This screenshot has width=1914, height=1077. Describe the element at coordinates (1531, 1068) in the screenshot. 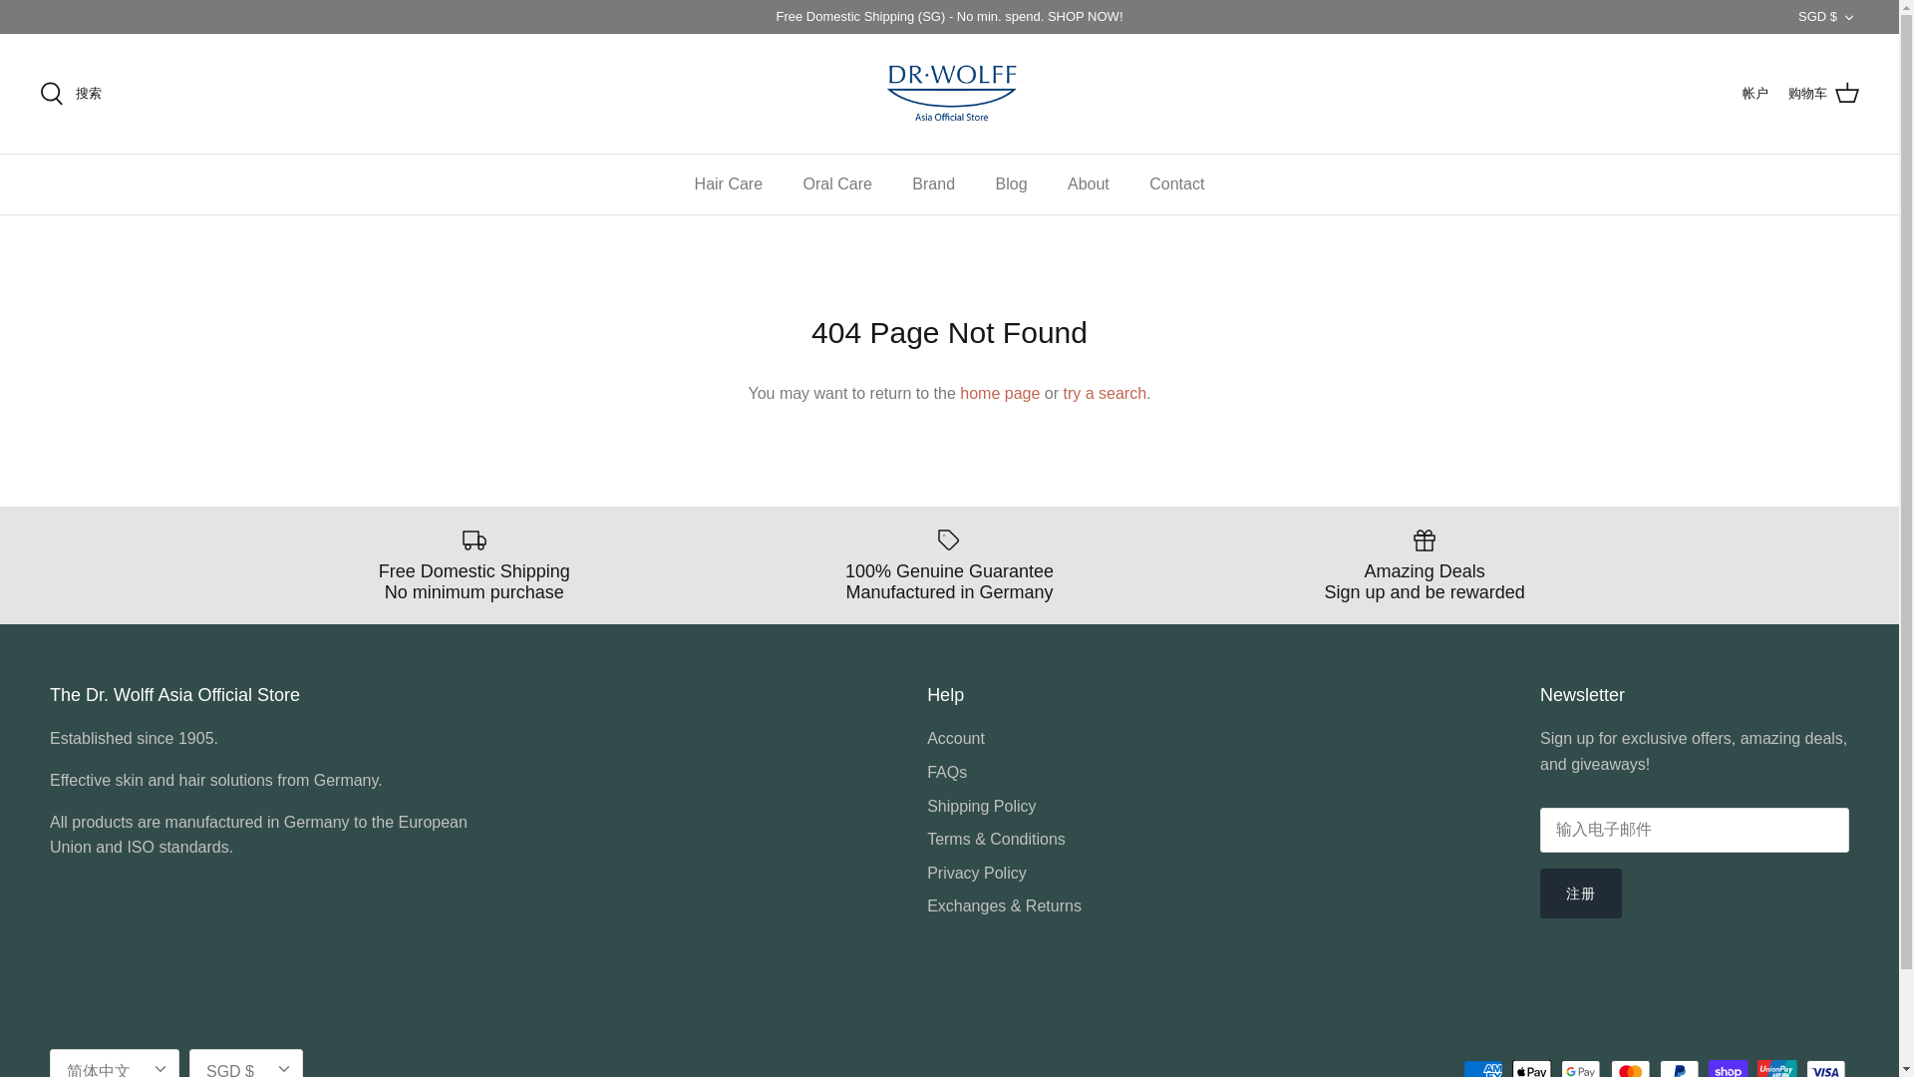

I see `Apple Pay` at that location.